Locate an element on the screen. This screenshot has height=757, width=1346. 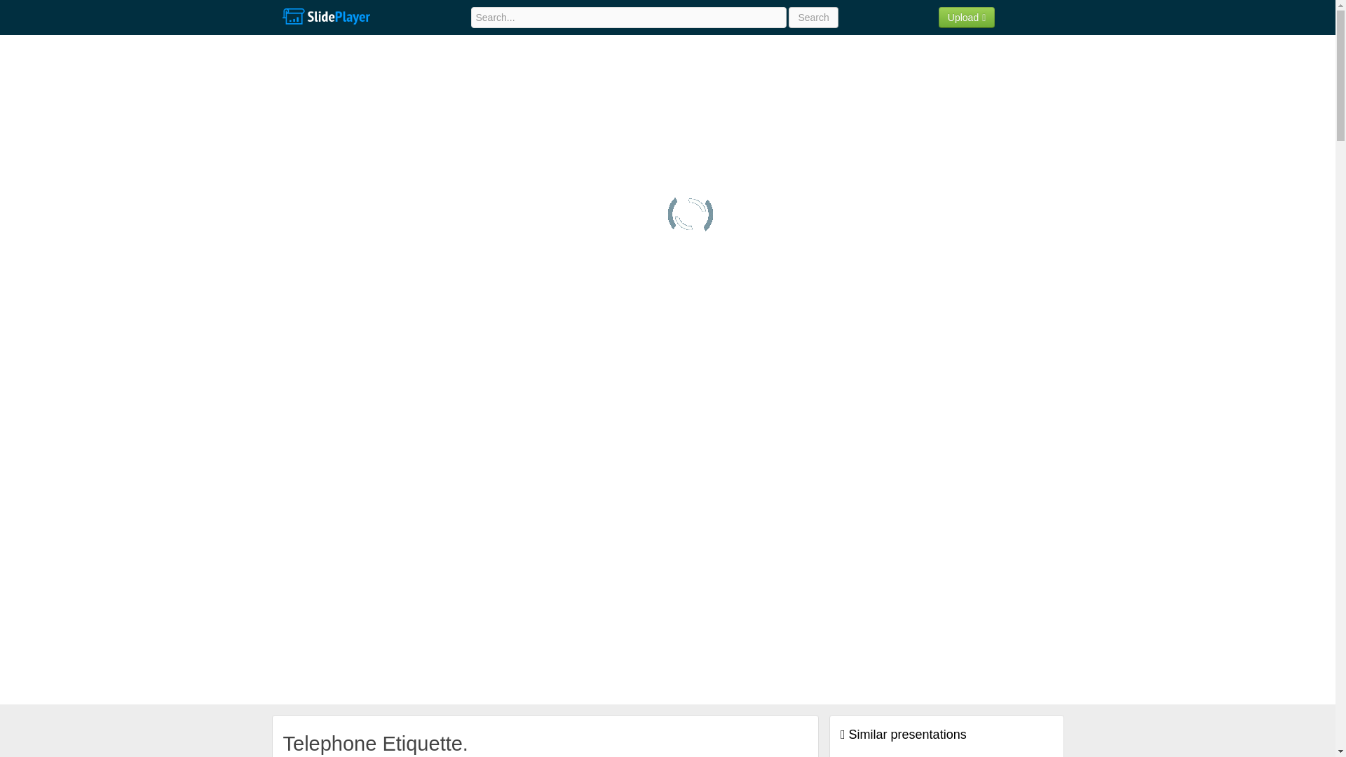
Search is located at coordinates (813, 17).